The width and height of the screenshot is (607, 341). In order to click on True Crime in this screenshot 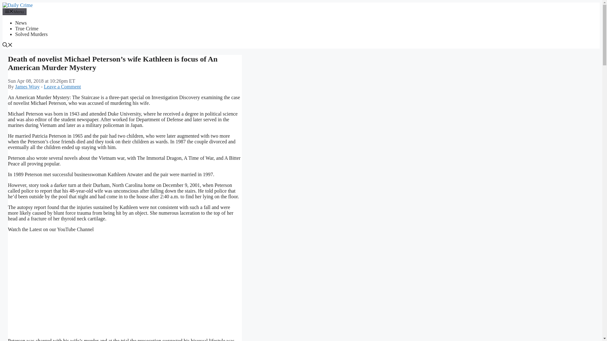, I will do `click(27, 28)`.